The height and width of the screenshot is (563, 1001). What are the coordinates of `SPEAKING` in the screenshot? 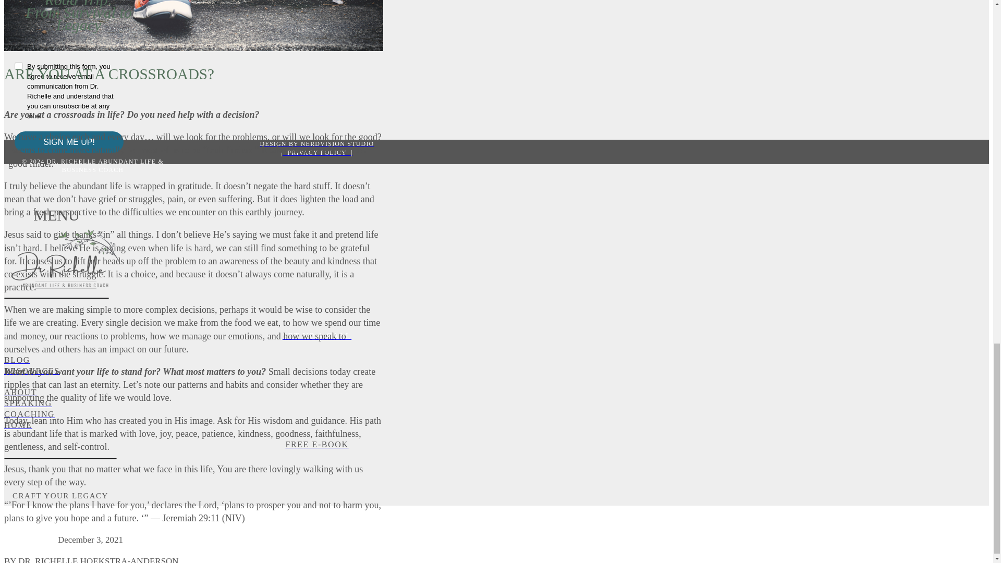 It's located at (316, 403).